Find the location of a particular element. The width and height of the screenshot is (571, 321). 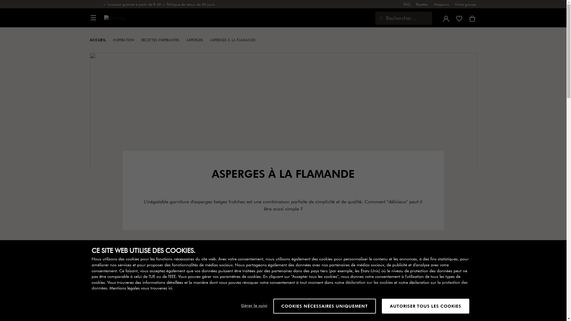

Recettes is located at coordinates (422, 4).